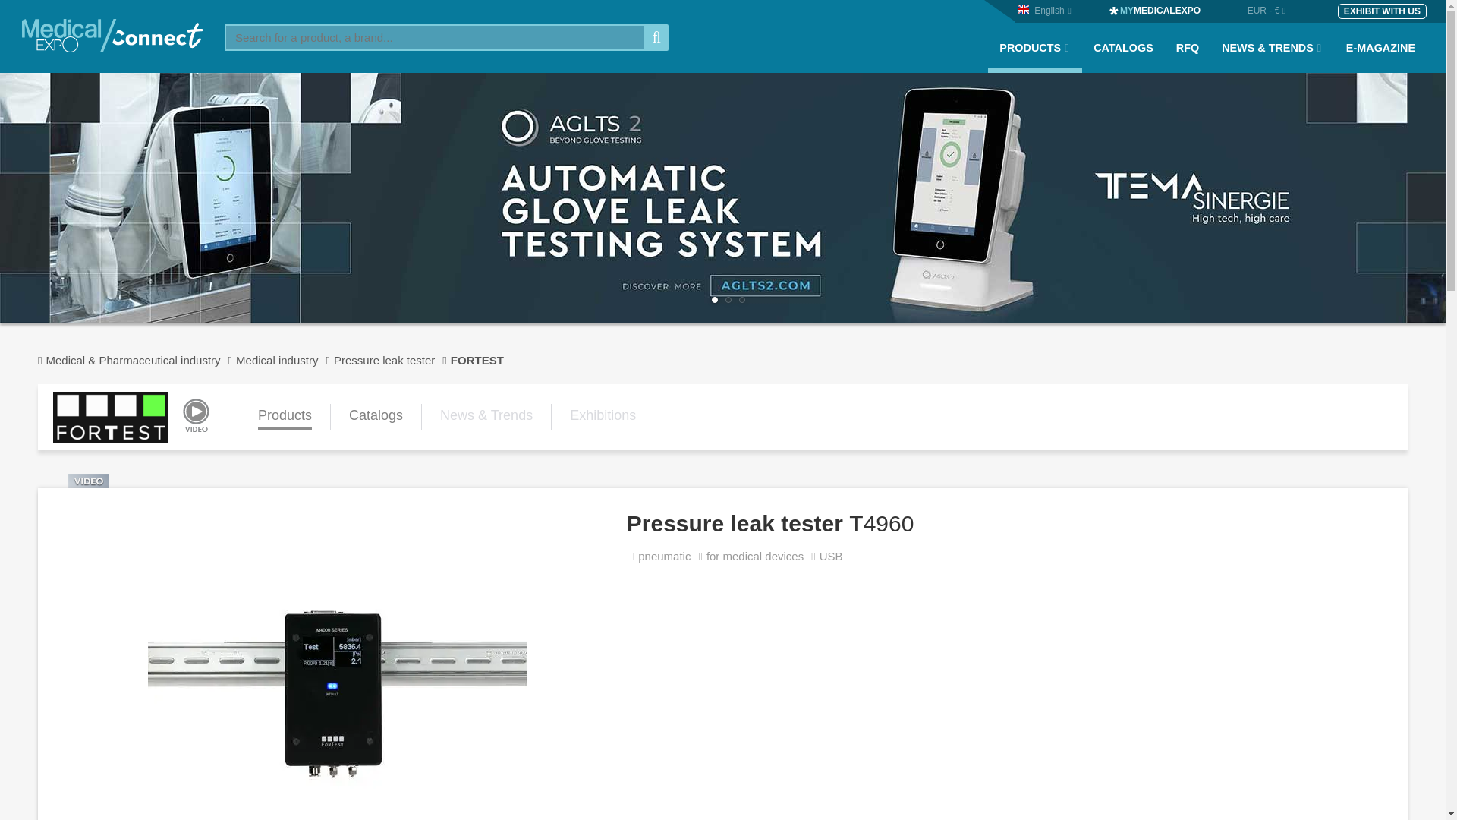 The image size is (1457, 820). Describe the element at coordinates (1381, 11) in the screenshot. I see `EXHIBIT WITH US` at that location.